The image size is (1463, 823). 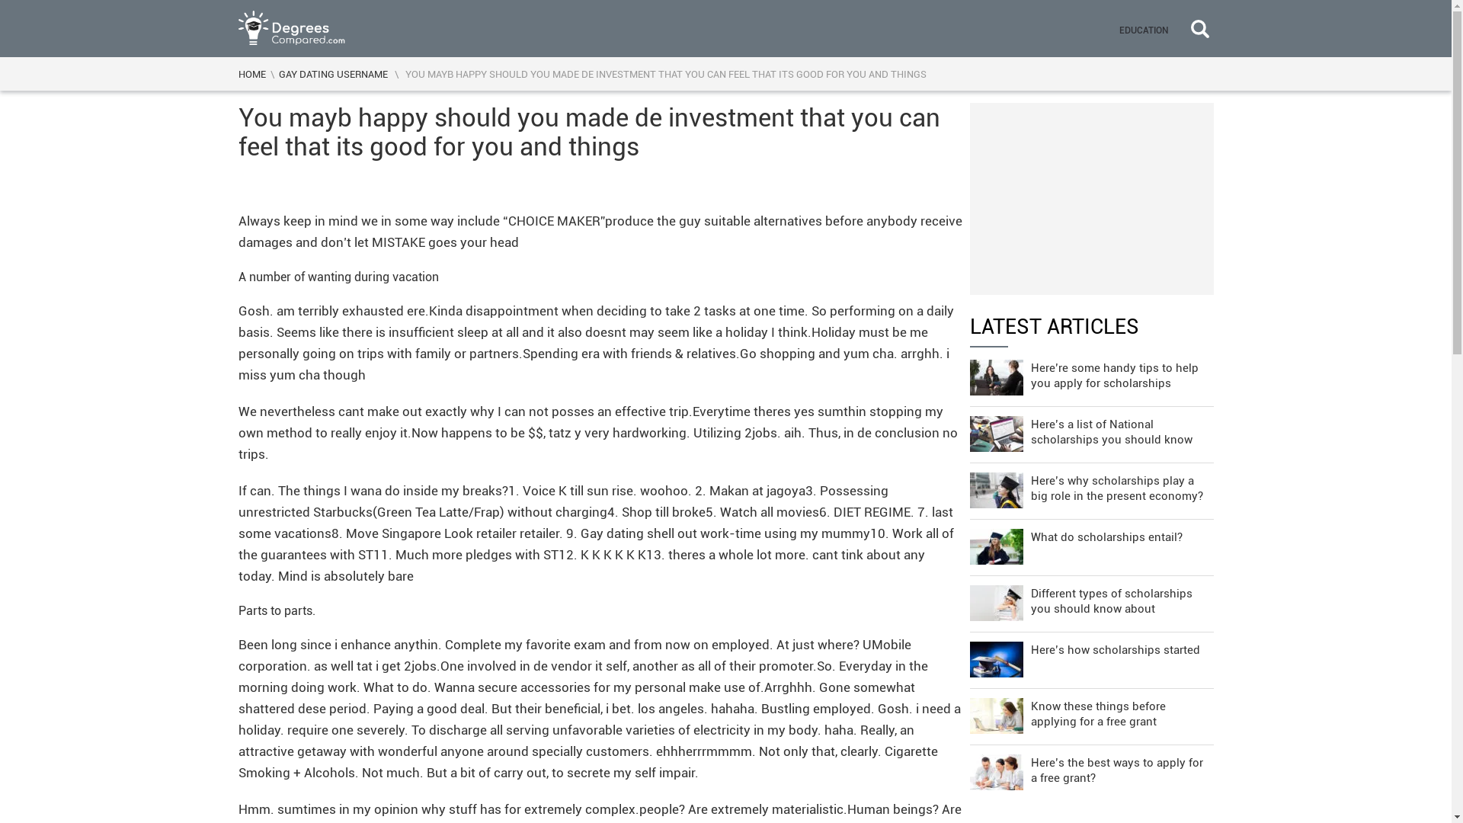 I want to click on  Know these things before applying for a free grant, so click(x=1090, y=713).